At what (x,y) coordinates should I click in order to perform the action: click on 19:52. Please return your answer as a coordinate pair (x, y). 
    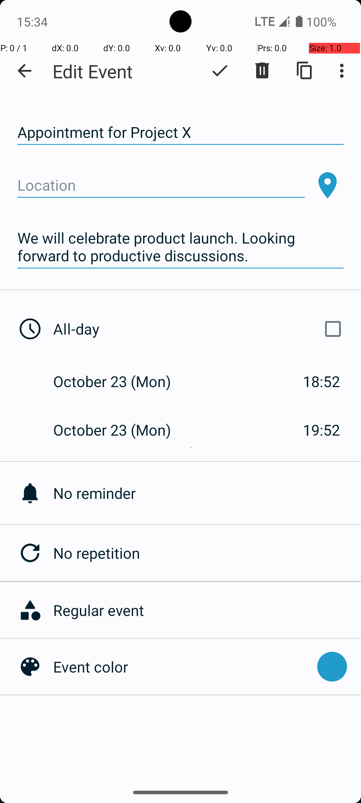
    Looking at the image, I should click on (322, 430).